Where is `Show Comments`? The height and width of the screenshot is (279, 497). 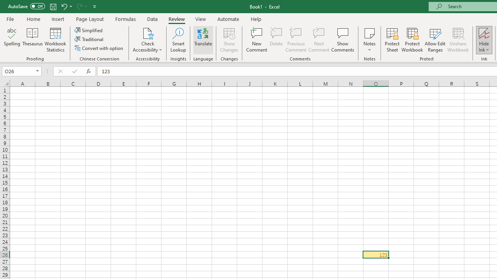 Show Comments is located at coordinates (343, 40).